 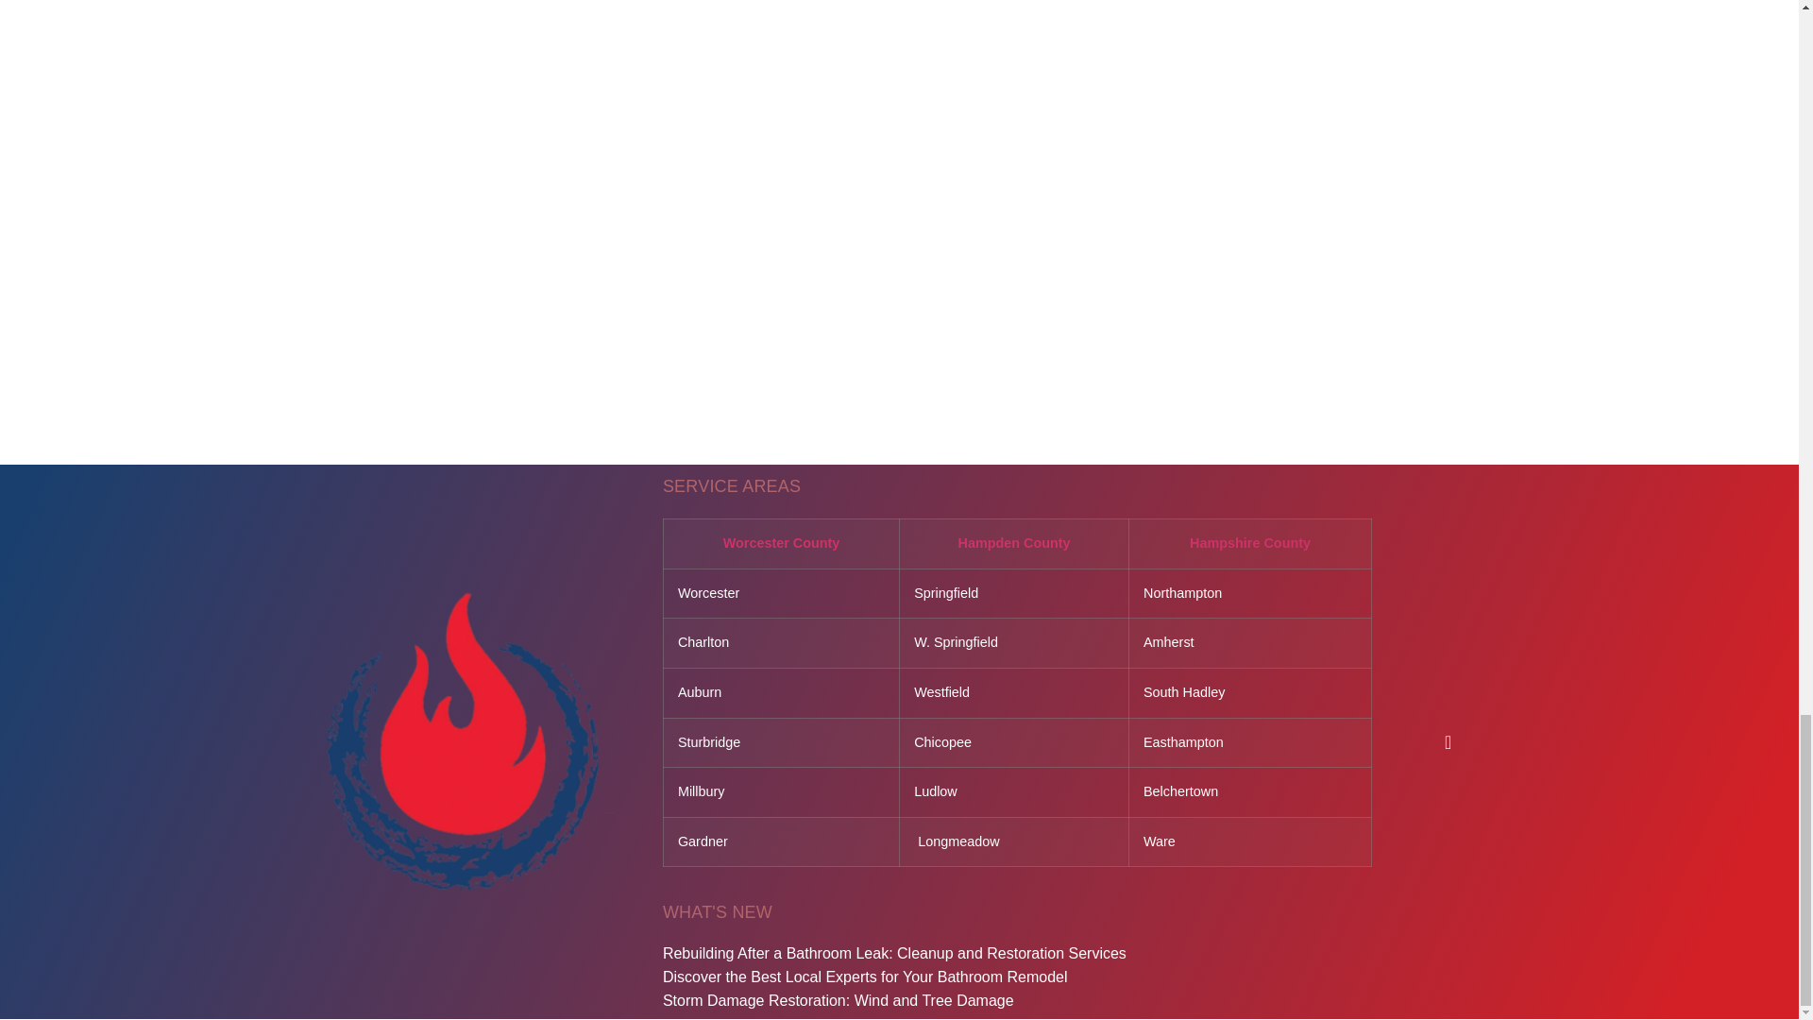 What do you see at coordinates (708, 593) in the screenshot?
I see `Worcester` at bounding box center [708, 593].